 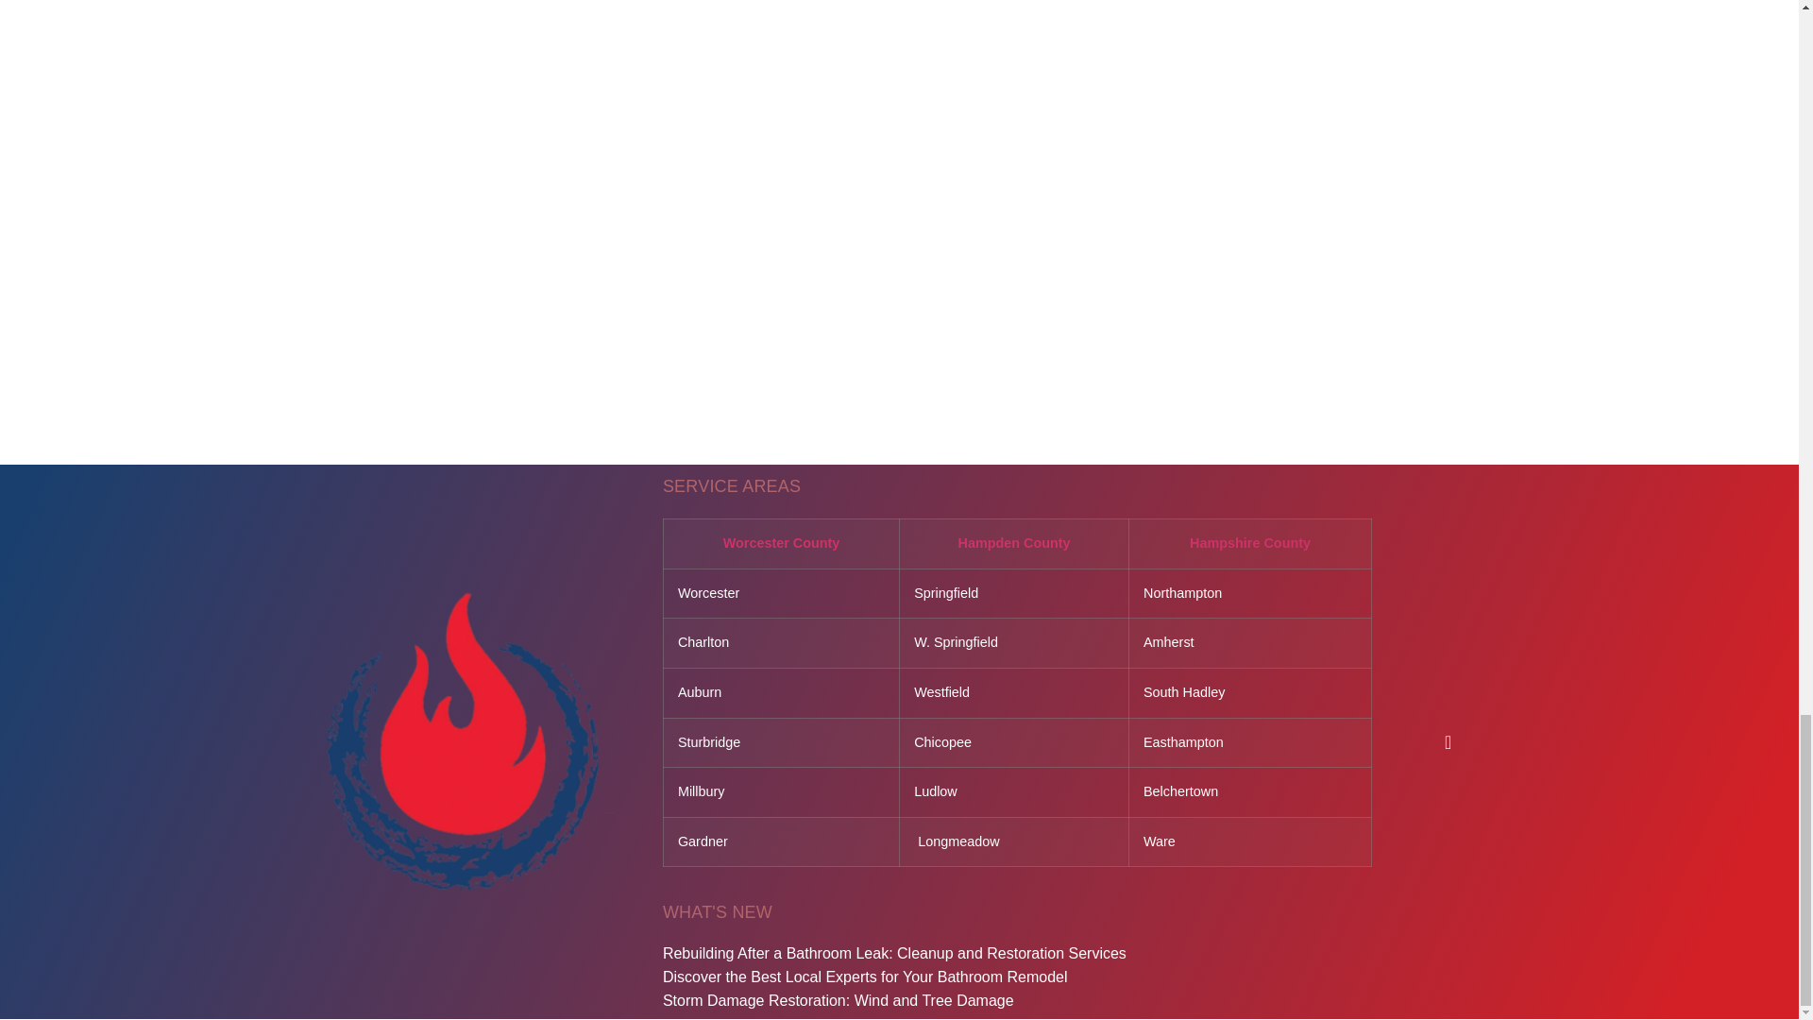 What do you see at coordinates (708, 593) in the screenshot?
I see `Worcester` at bounding box center [708, 593].